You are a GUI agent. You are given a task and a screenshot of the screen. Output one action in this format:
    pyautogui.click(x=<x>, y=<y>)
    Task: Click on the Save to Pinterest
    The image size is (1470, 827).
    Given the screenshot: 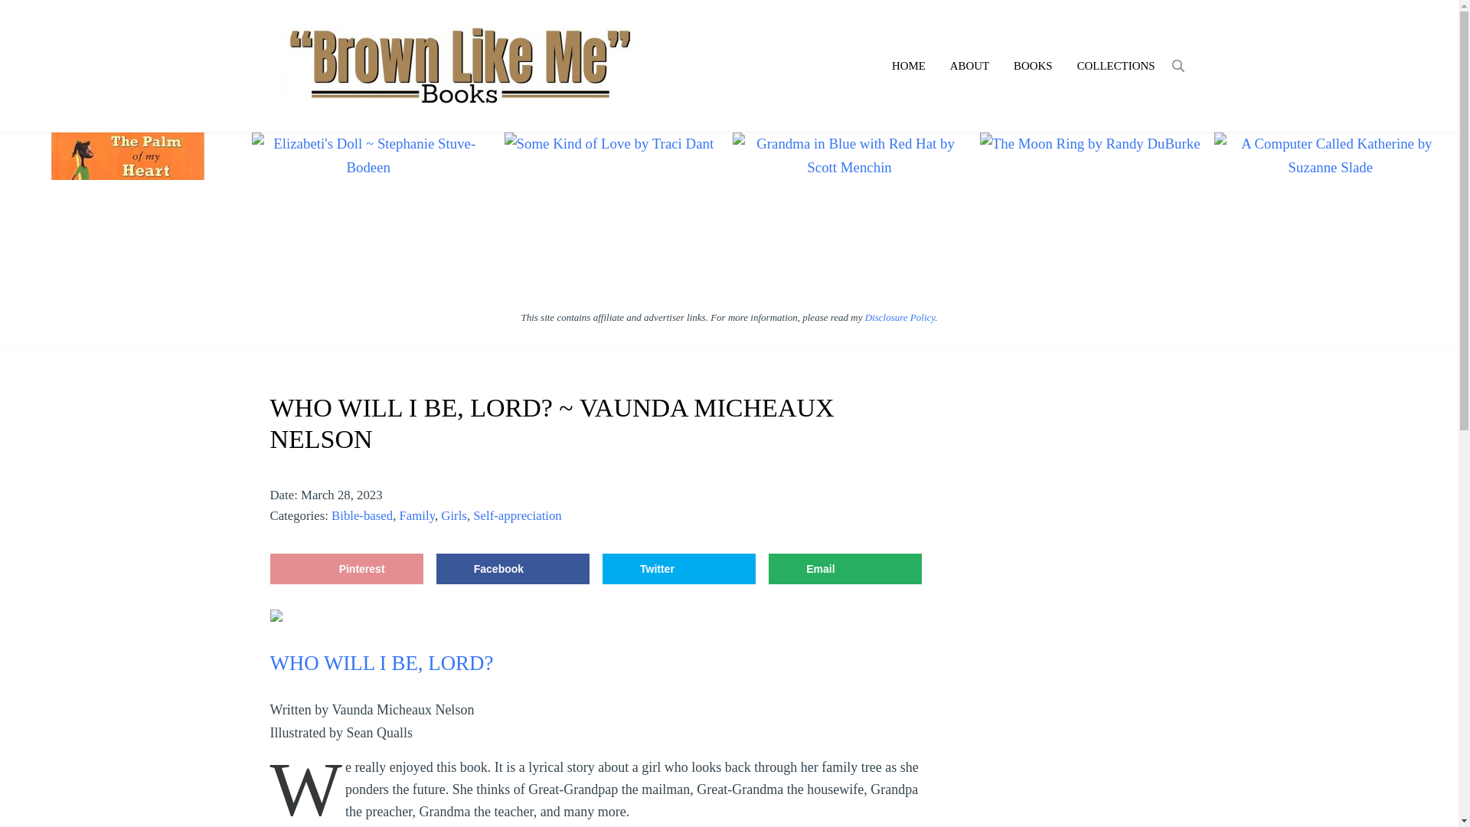 What is the action you would take?
    pyautogui.click(x=346, y=568)
    